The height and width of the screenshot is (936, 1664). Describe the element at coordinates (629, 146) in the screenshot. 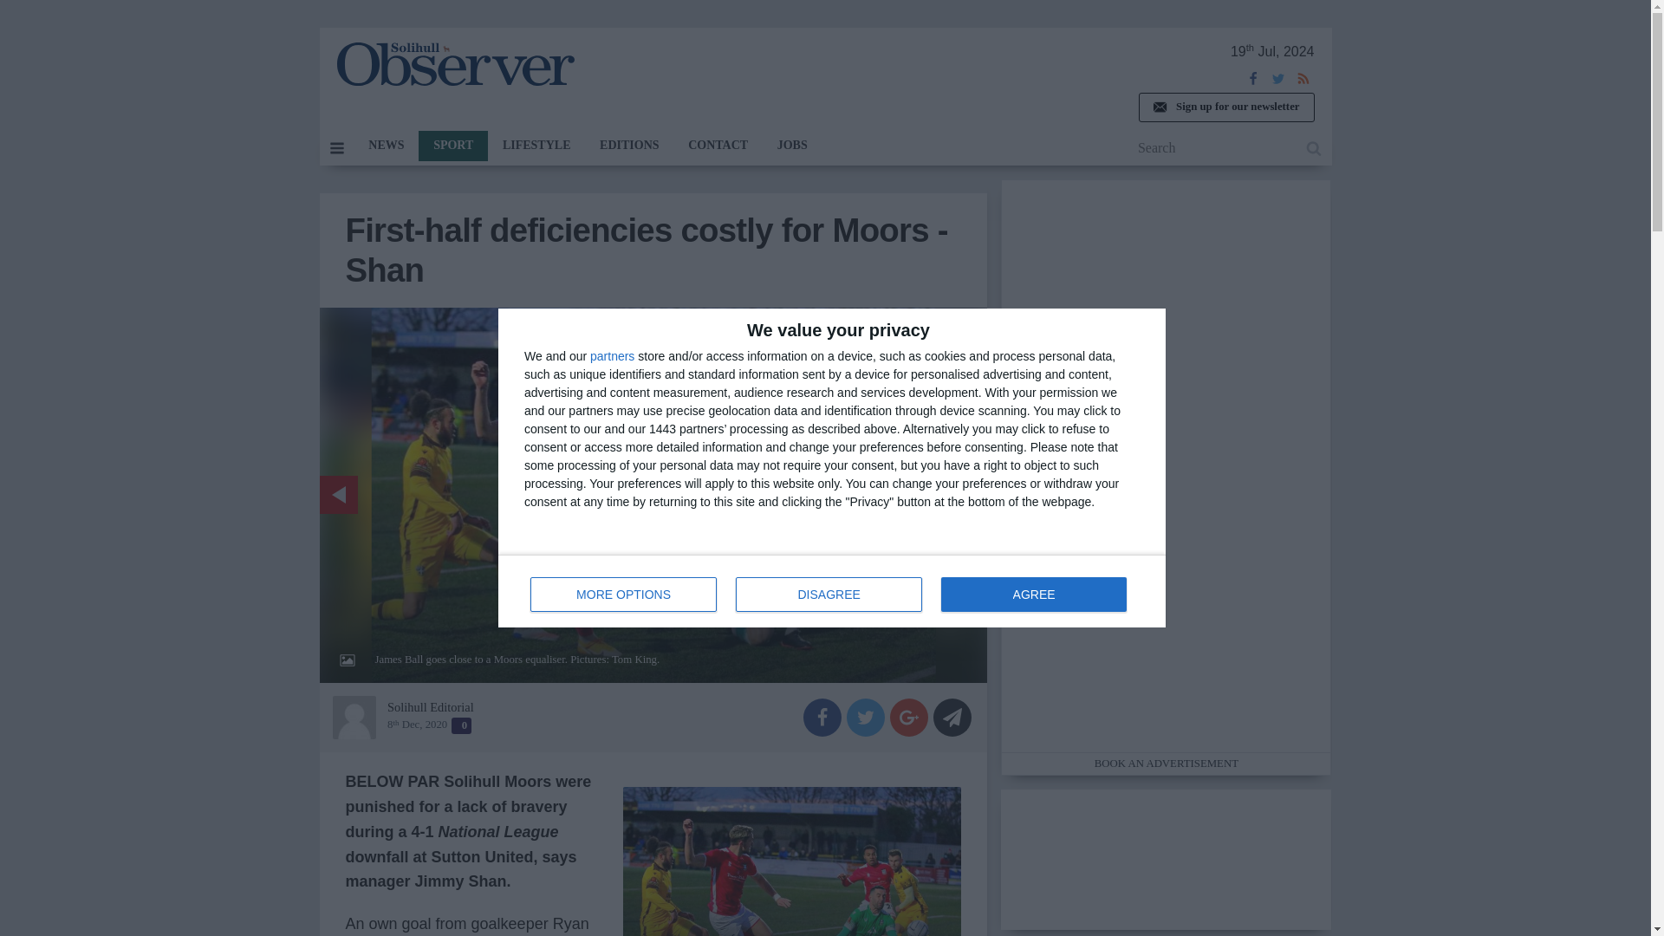

I see `EDITIONS` at that location.